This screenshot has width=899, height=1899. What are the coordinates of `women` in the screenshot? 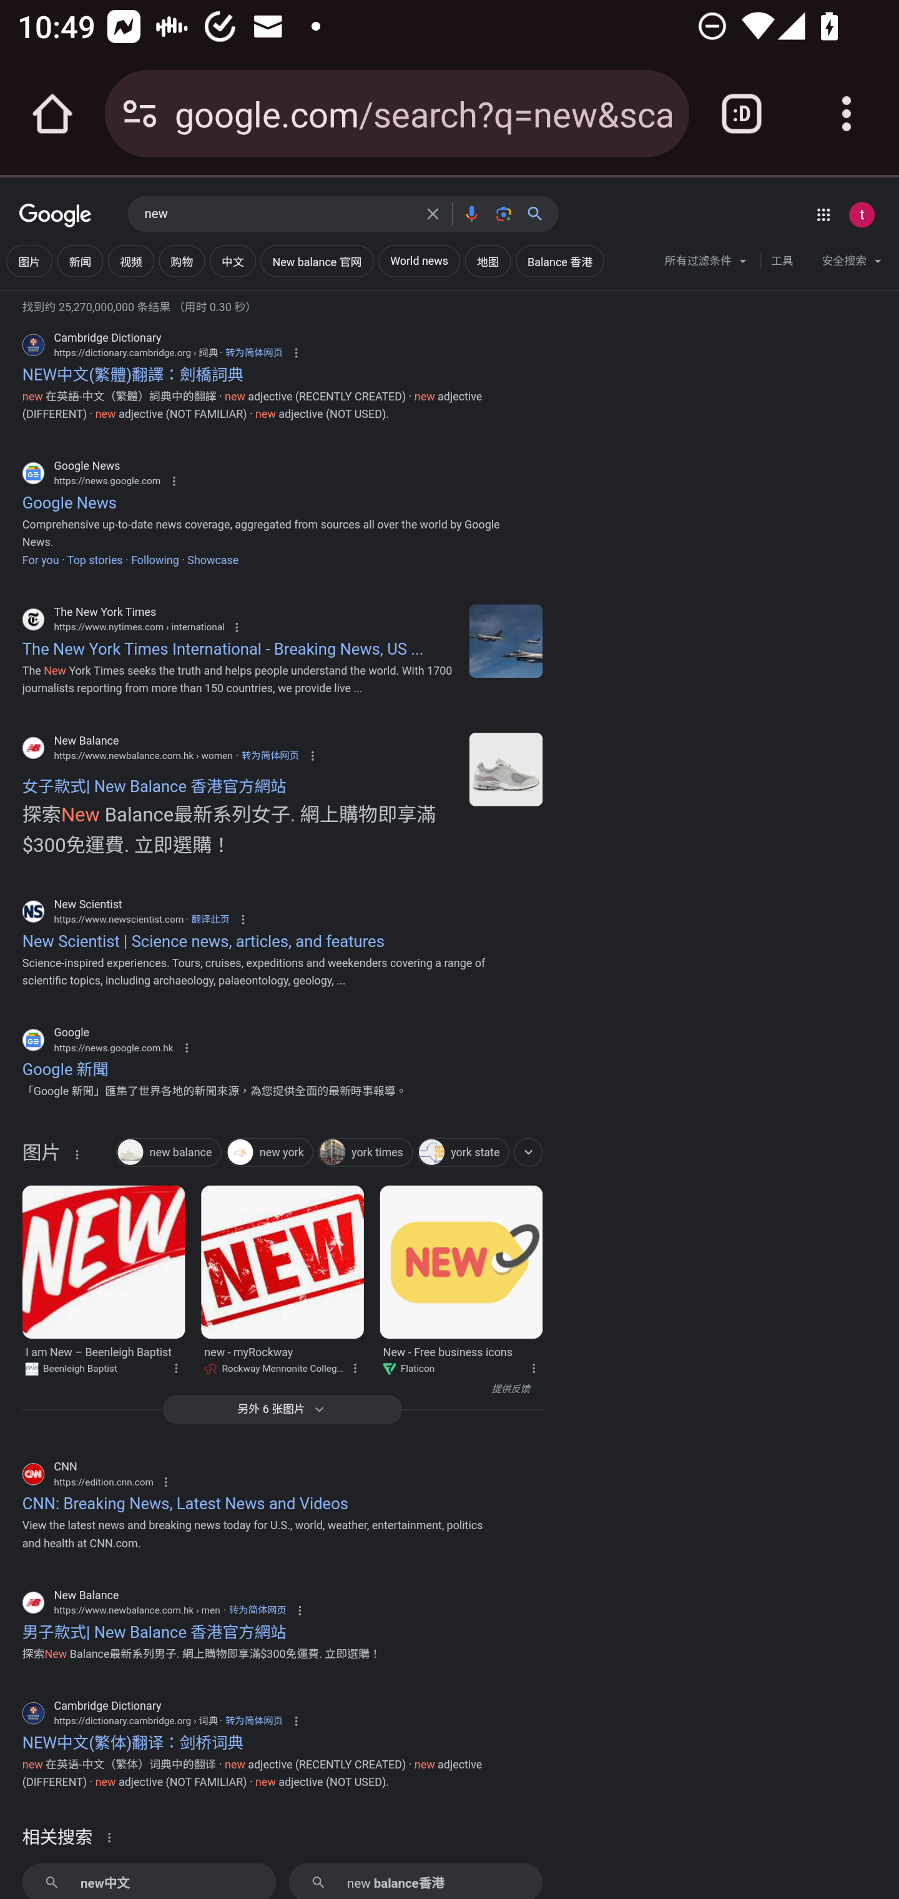 It's located at (506, 770).